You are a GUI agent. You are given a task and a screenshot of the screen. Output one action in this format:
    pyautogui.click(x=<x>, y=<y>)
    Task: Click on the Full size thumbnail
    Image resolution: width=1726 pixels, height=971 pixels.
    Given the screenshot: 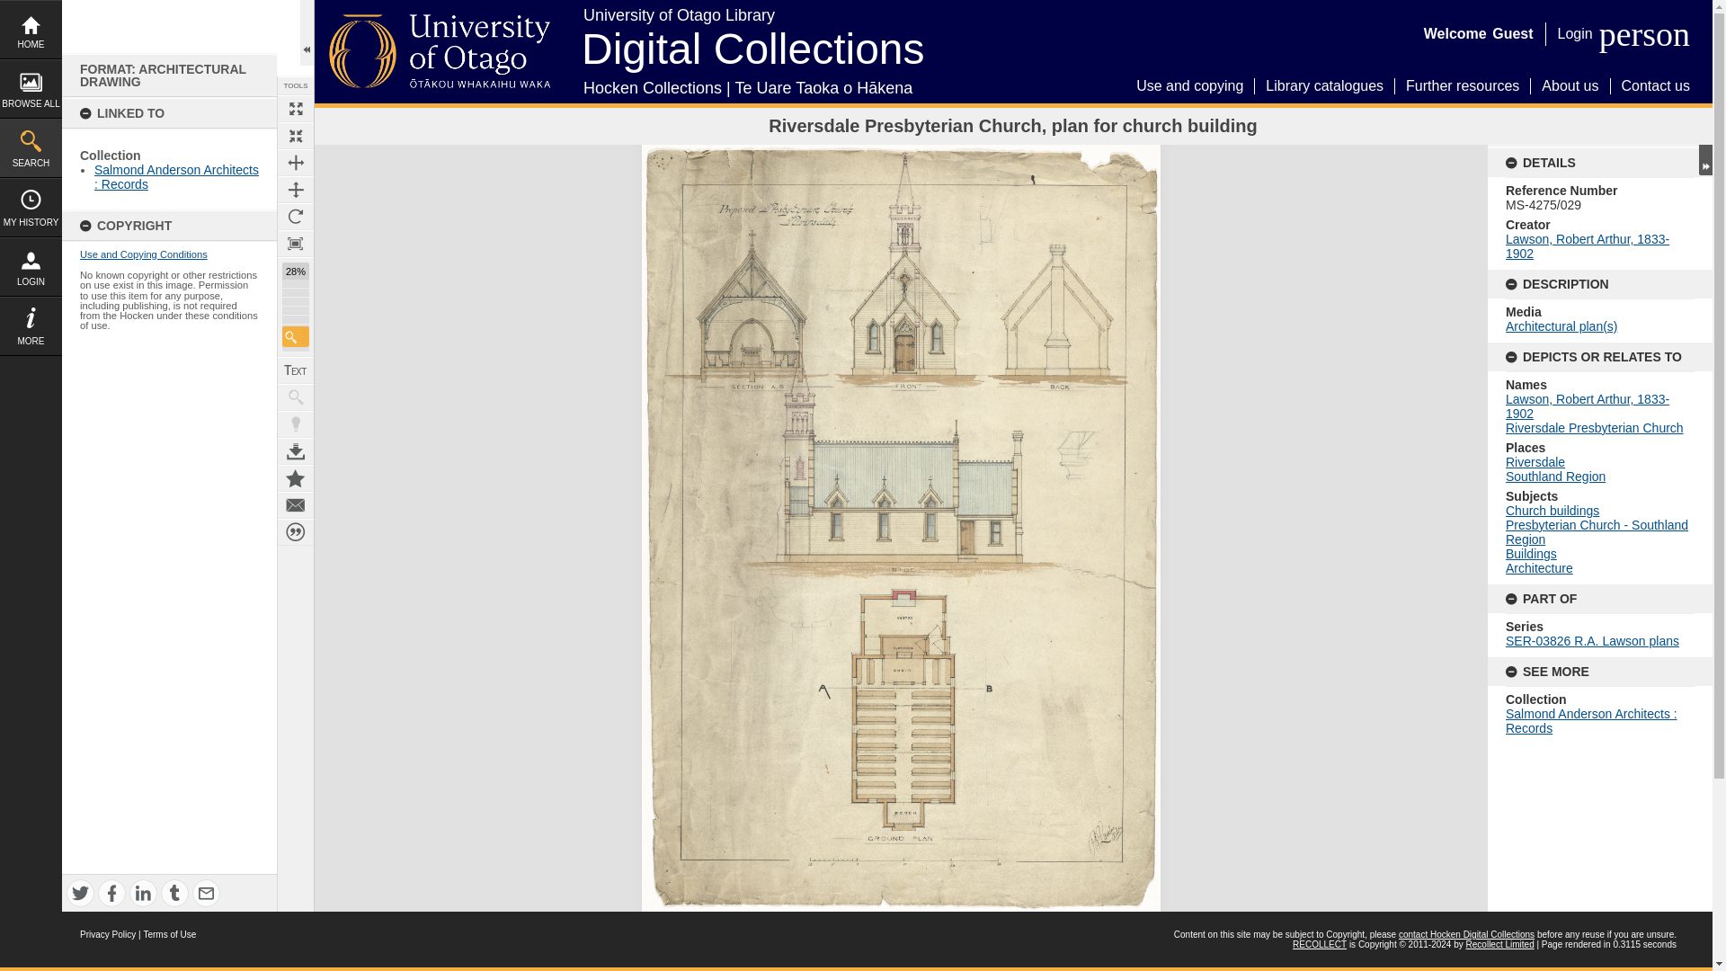 What is the action you would take?
    pyautogui.click(x=296, y=108)
    